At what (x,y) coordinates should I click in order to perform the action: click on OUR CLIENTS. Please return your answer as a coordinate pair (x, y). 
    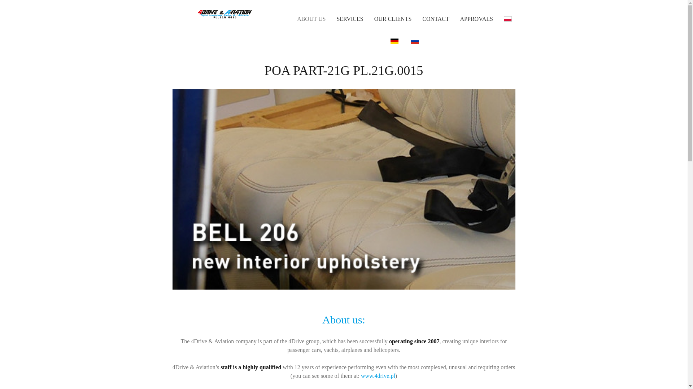
    Looking at the image, I should click on (393, 18).